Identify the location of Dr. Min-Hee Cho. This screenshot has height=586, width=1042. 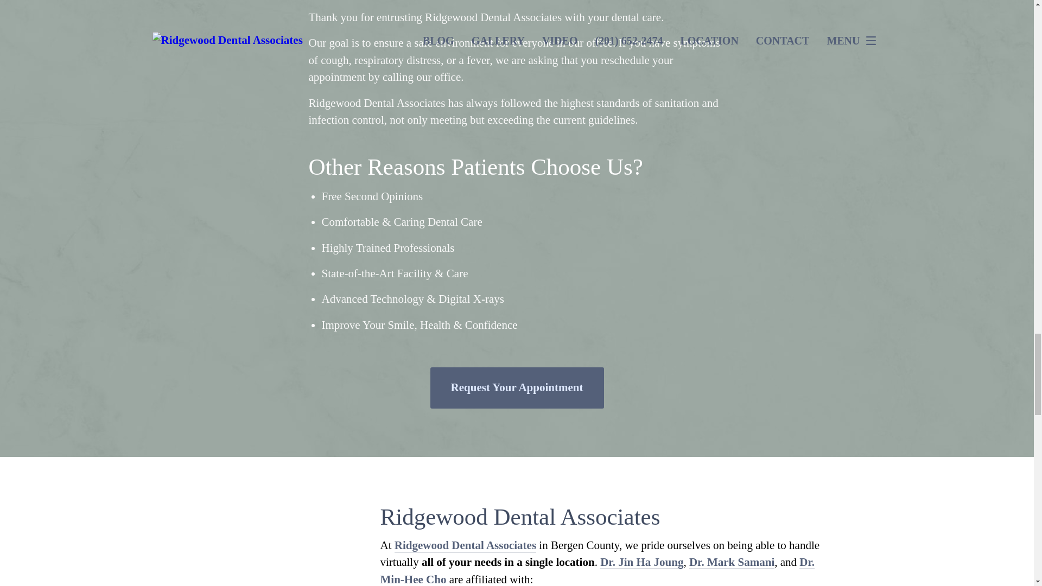
(597, 571).